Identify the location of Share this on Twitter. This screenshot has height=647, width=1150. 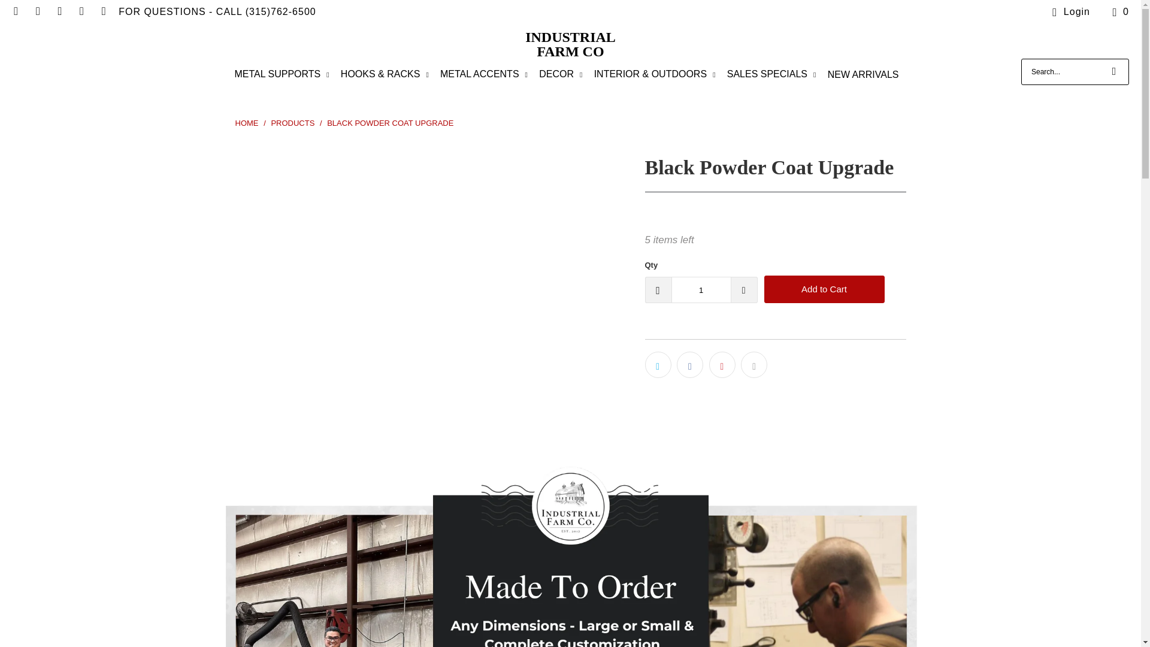
(657, 364).